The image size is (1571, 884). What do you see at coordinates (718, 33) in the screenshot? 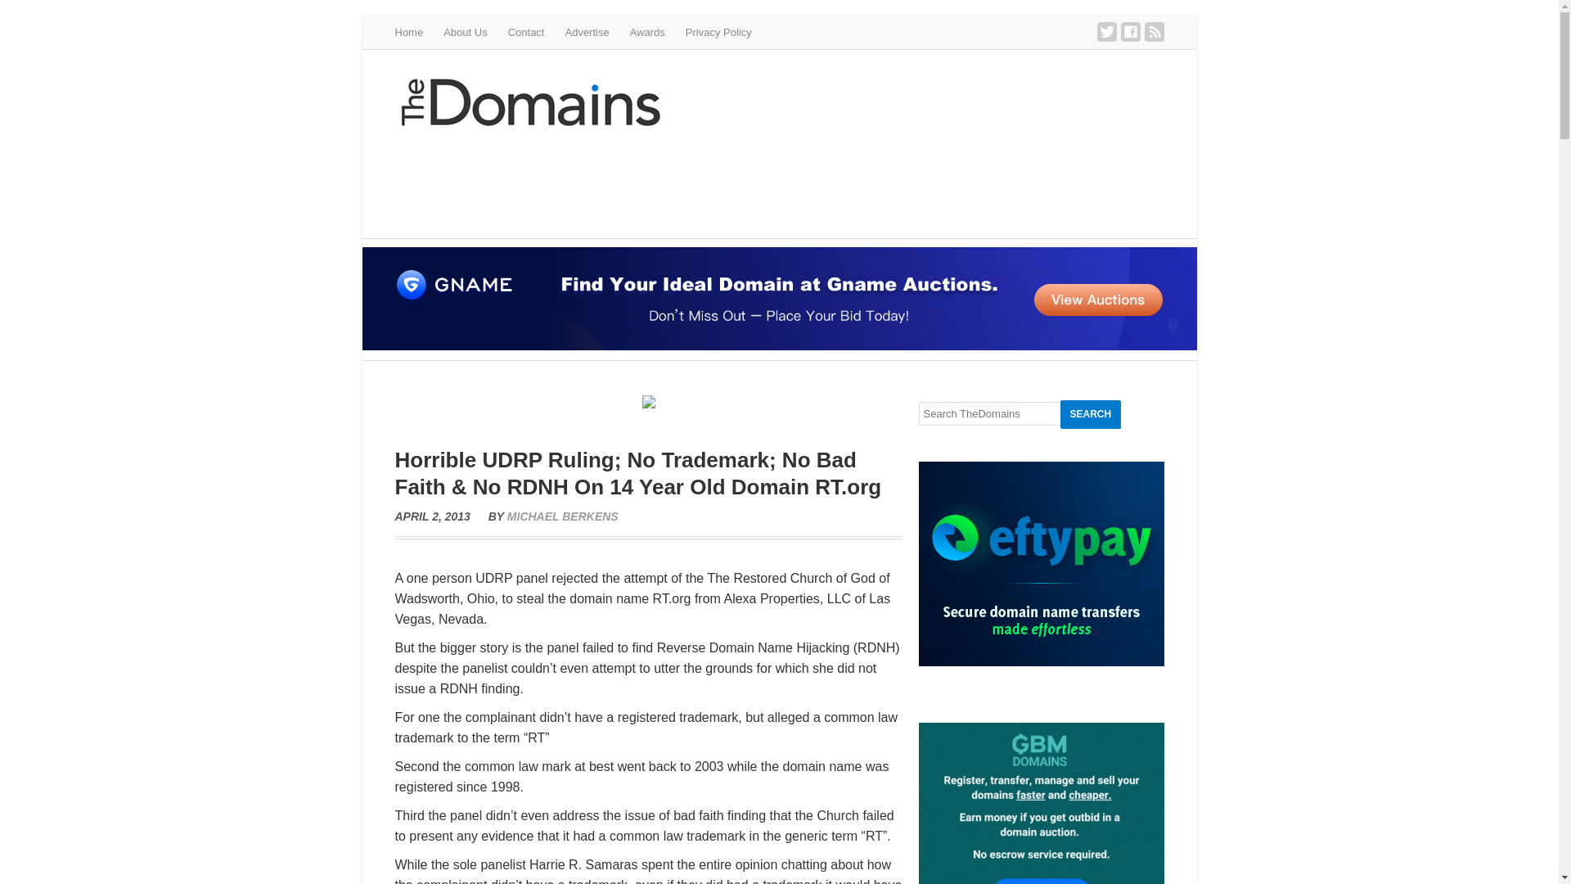
I see `Privacy Policy` at bounding box center [718, 33].